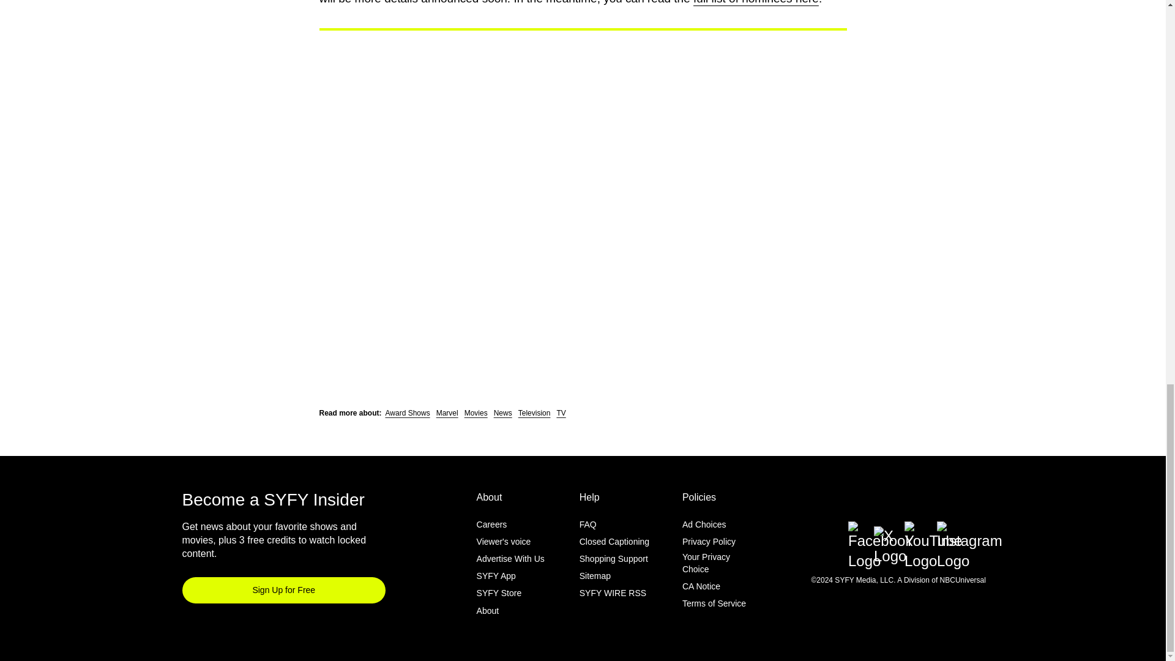 The height and width of the screenshot is (661, 1175). Describe the element at coordinates (447, 413) in the screenshot. I see `Marvel` at that location.